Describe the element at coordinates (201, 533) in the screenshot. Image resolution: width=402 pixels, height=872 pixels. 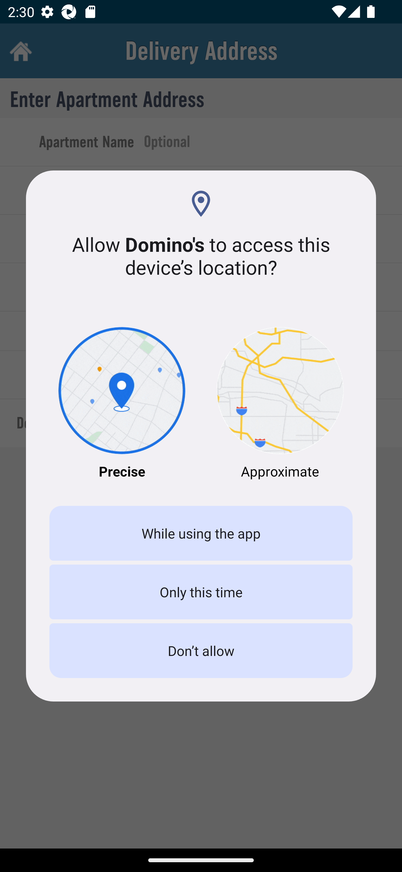
I see `While using the app` at that location.